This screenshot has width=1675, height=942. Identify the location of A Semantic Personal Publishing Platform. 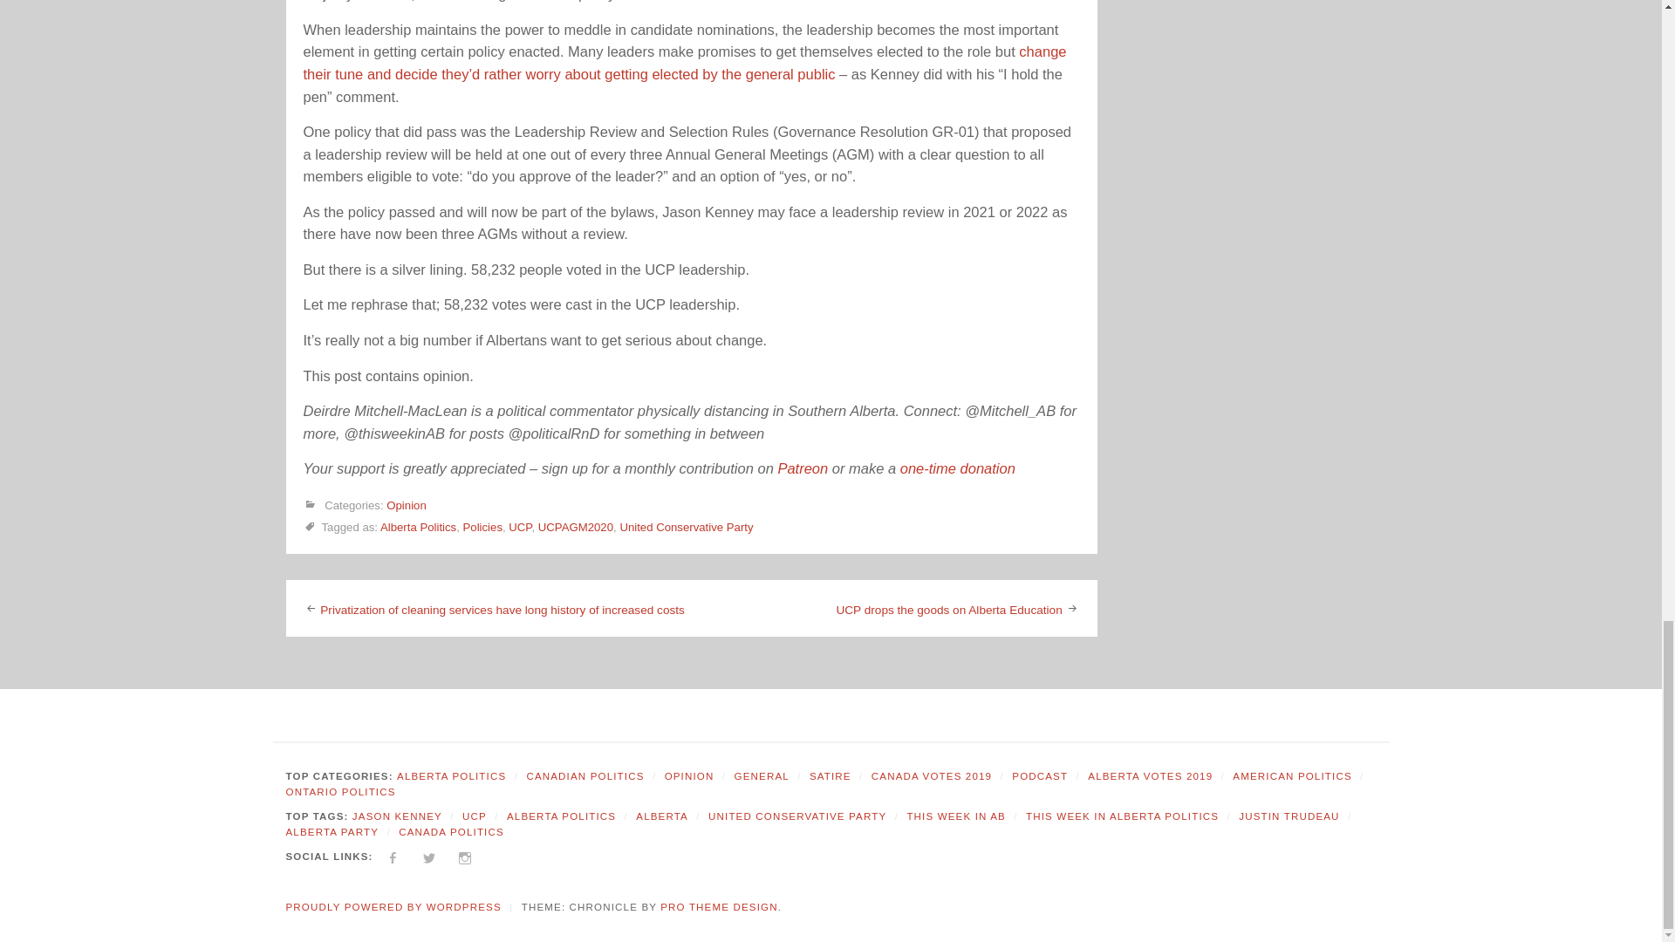
(393, 907).